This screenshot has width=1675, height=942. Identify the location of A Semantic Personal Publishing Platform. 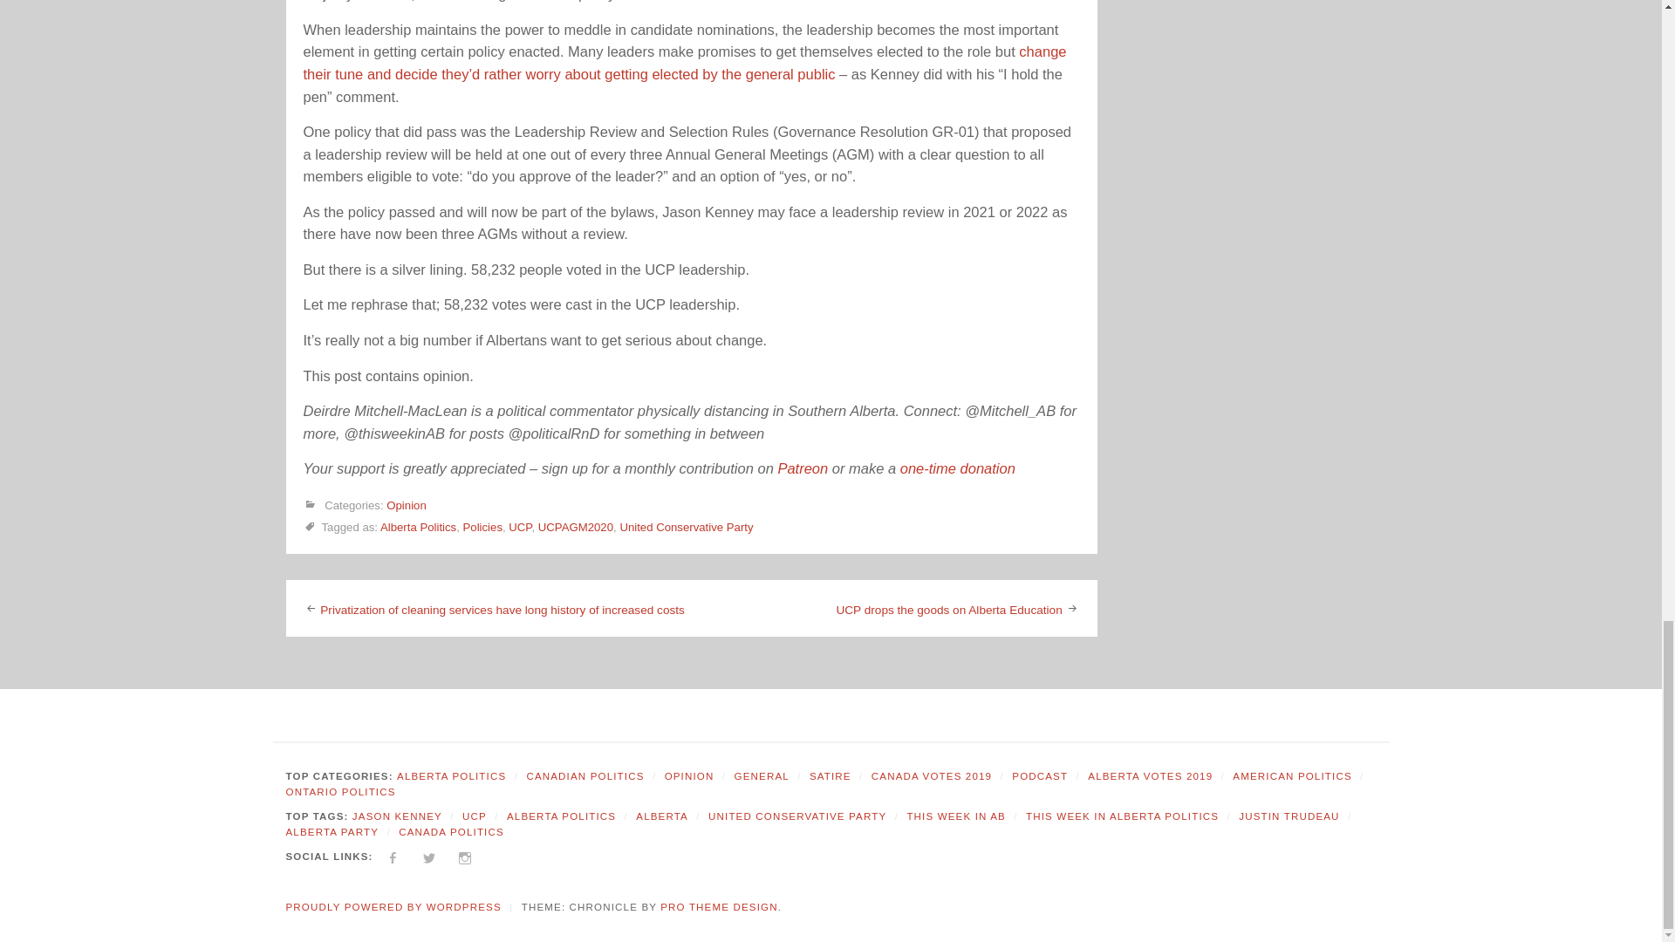
(393, 907).